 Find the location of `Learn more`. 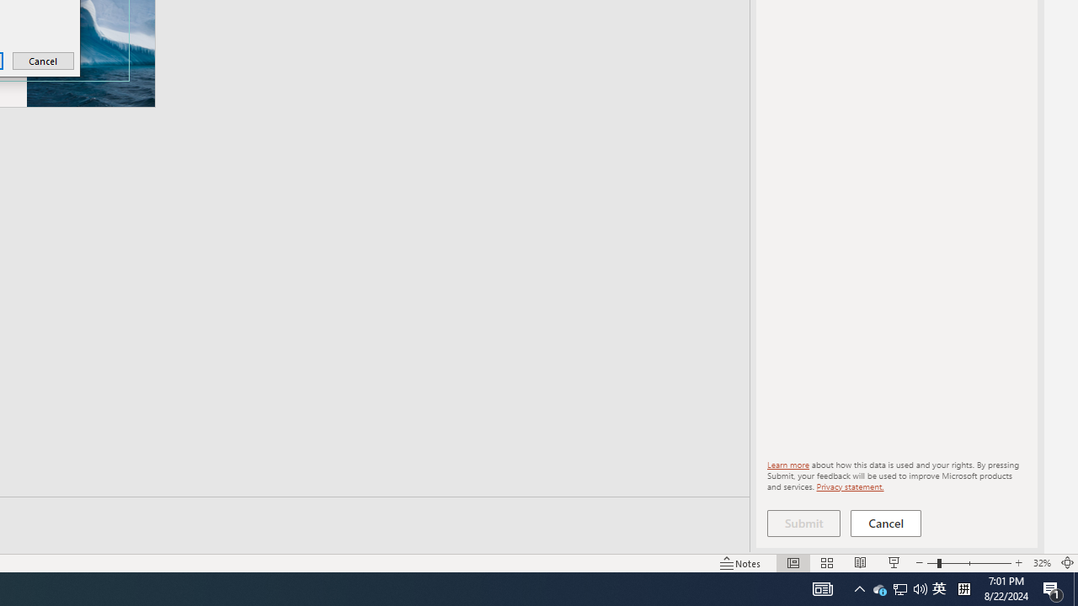

Learn more is located at coordinates (788, 465).